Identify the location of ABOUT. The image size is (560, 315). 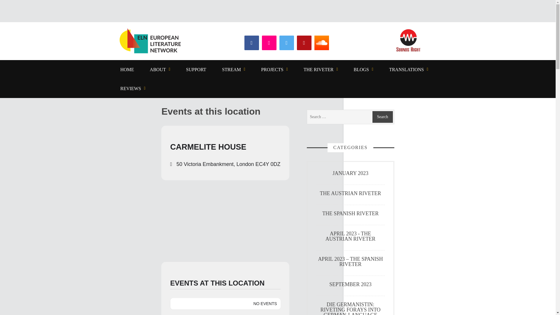
(160, 69).